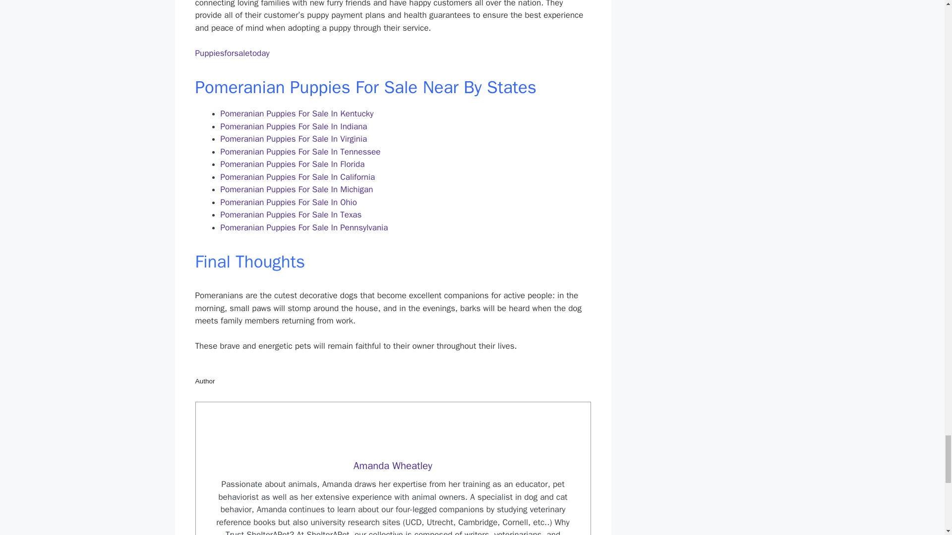 This screenshot has height=535, width=952. I want to click on Pomeranian Puppies For Sale In California, so click(297, 177).